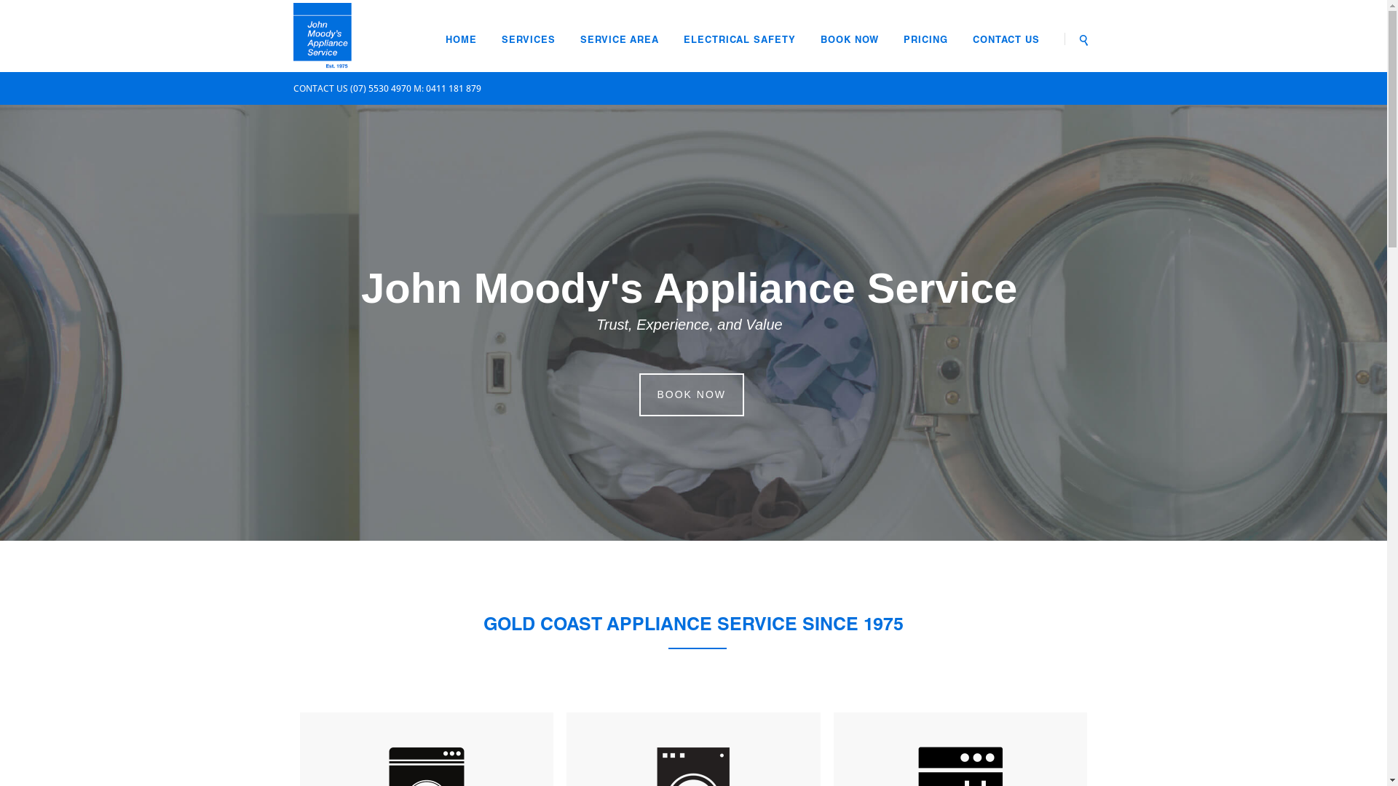 The image size is (1398, 786). What do you see at coordinates (462, 41) in the screenshot?
I see `HOME` at bounding box center [462, 41].